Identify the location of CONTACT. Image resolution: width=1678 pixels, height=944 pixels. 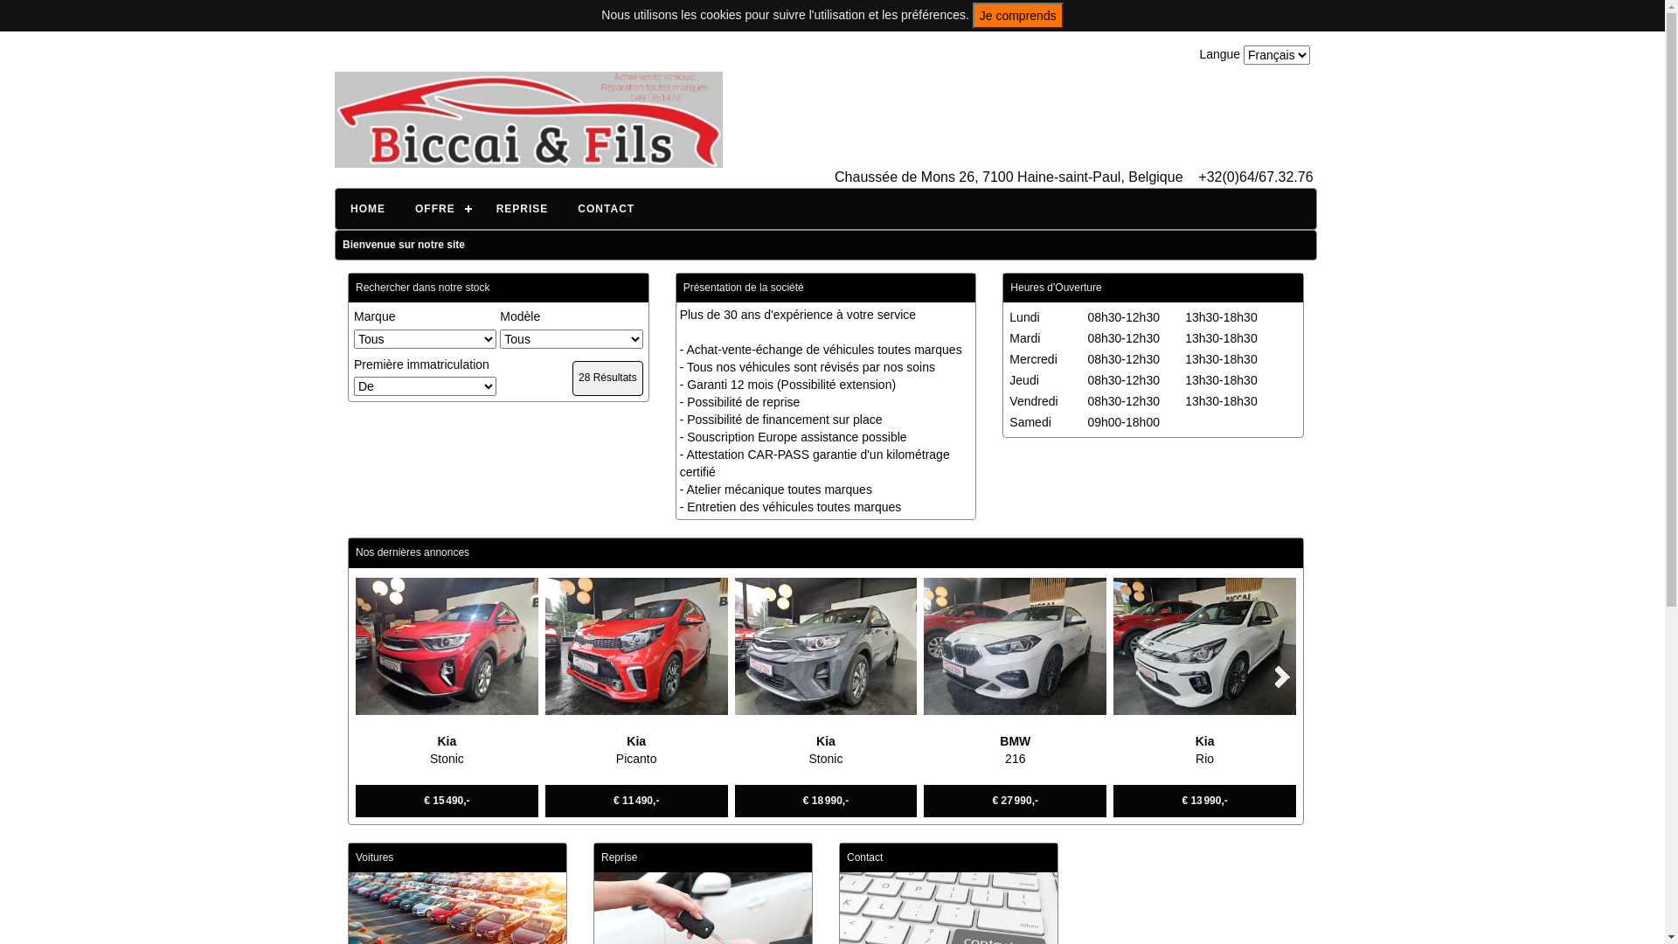
(607, 209).